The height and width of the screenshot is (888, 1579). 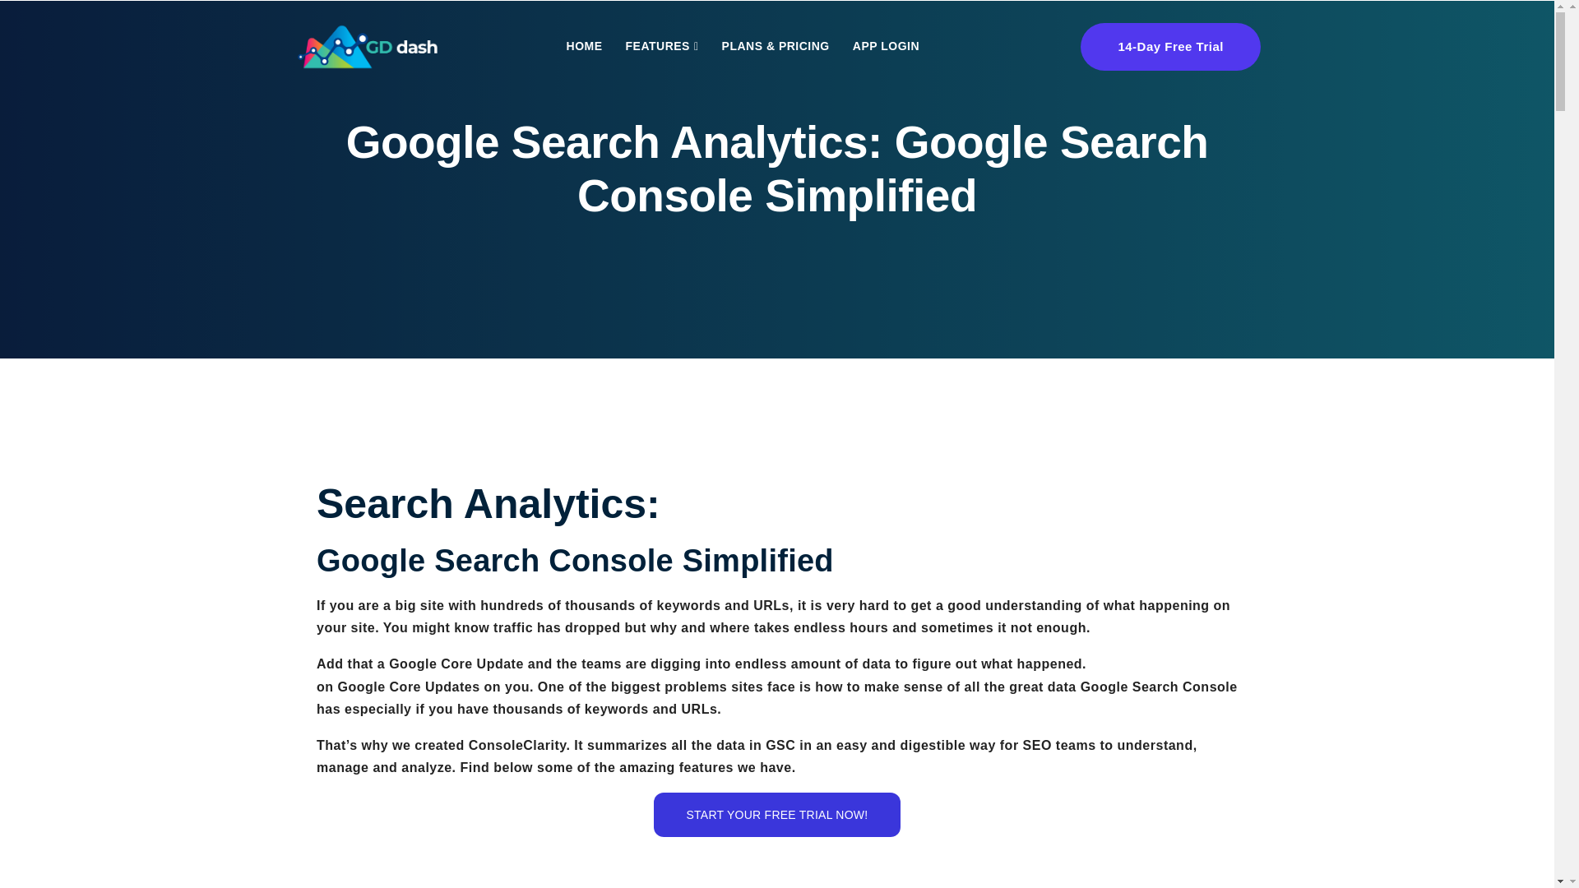 I want to click on APP LOGIN, so click(x=887, y=45).